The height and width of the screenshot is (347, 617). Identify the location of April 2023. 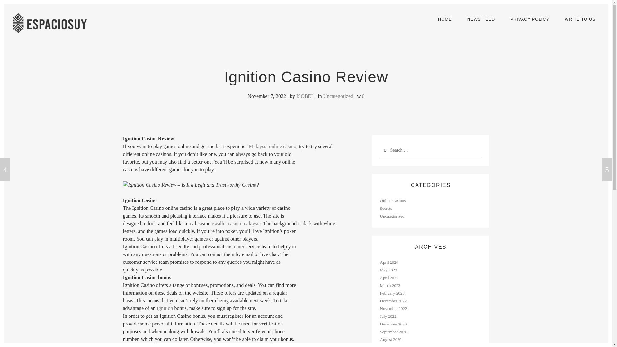
(389, 278).